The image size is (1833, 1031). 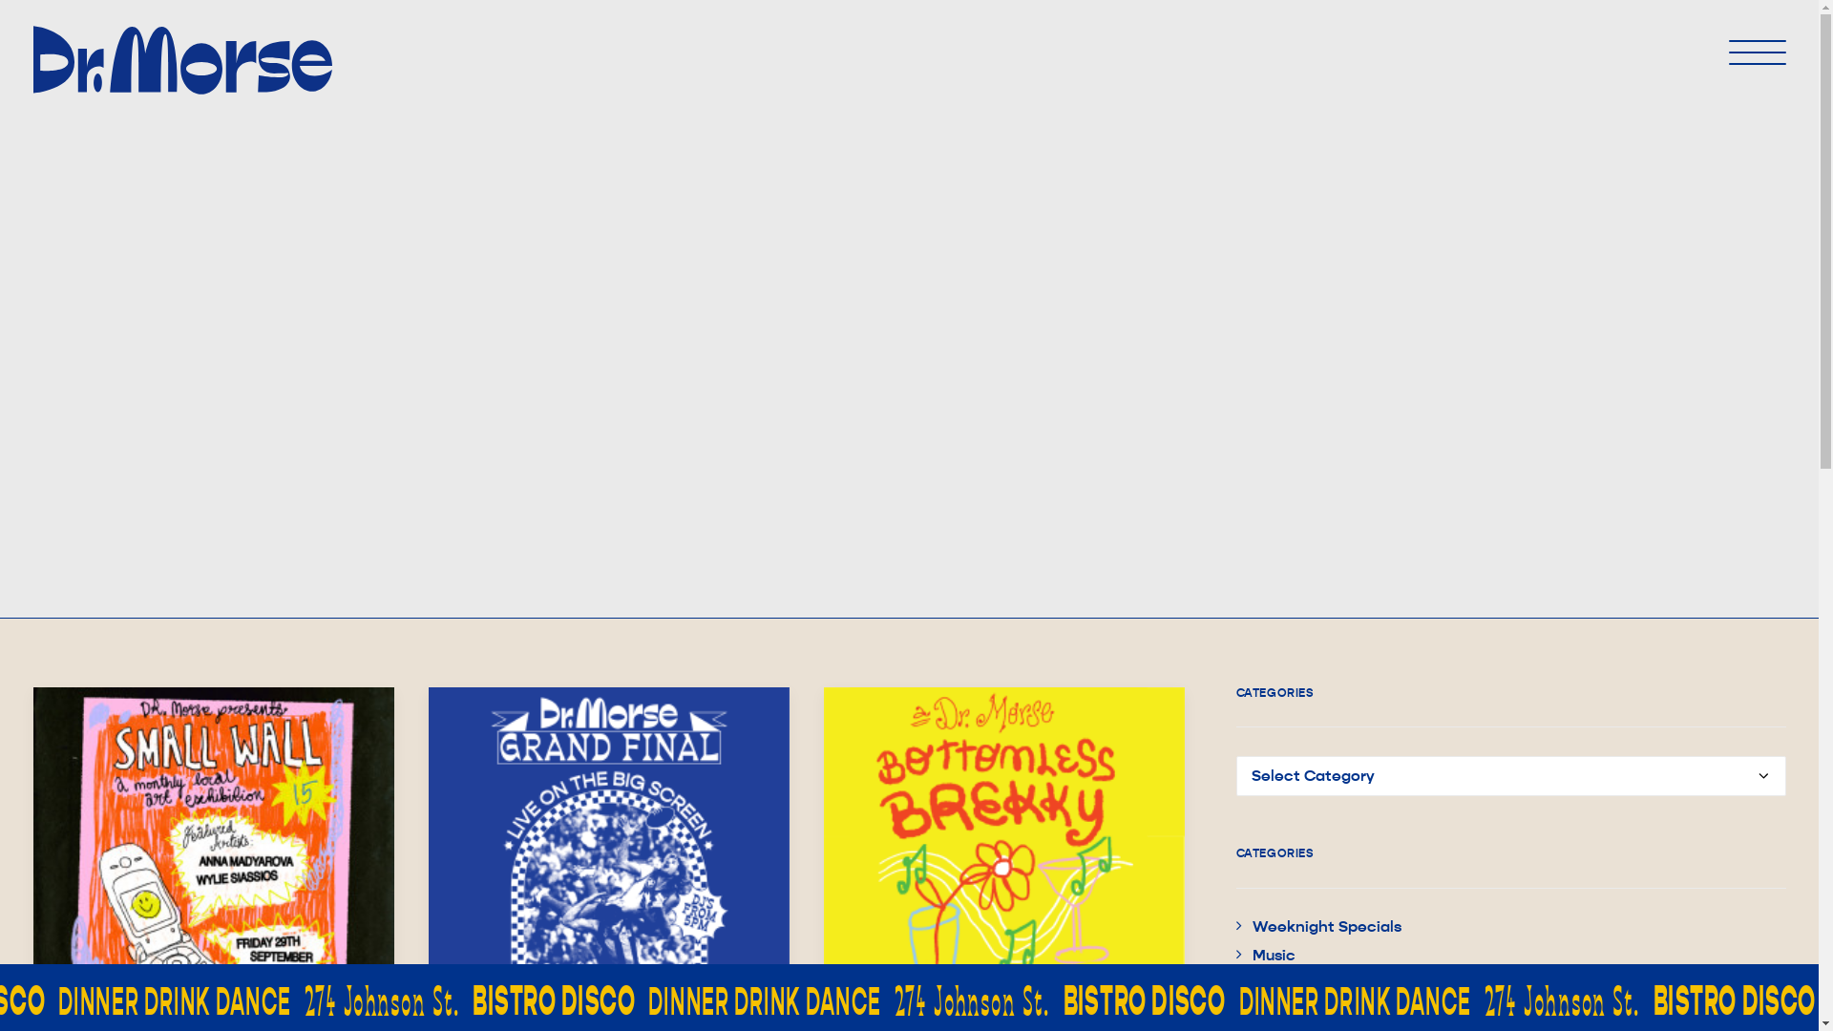 What do you see at coordinates (1270, 1013) in the screenshot?
I see `Events` at bounding box center [1270, 1013].